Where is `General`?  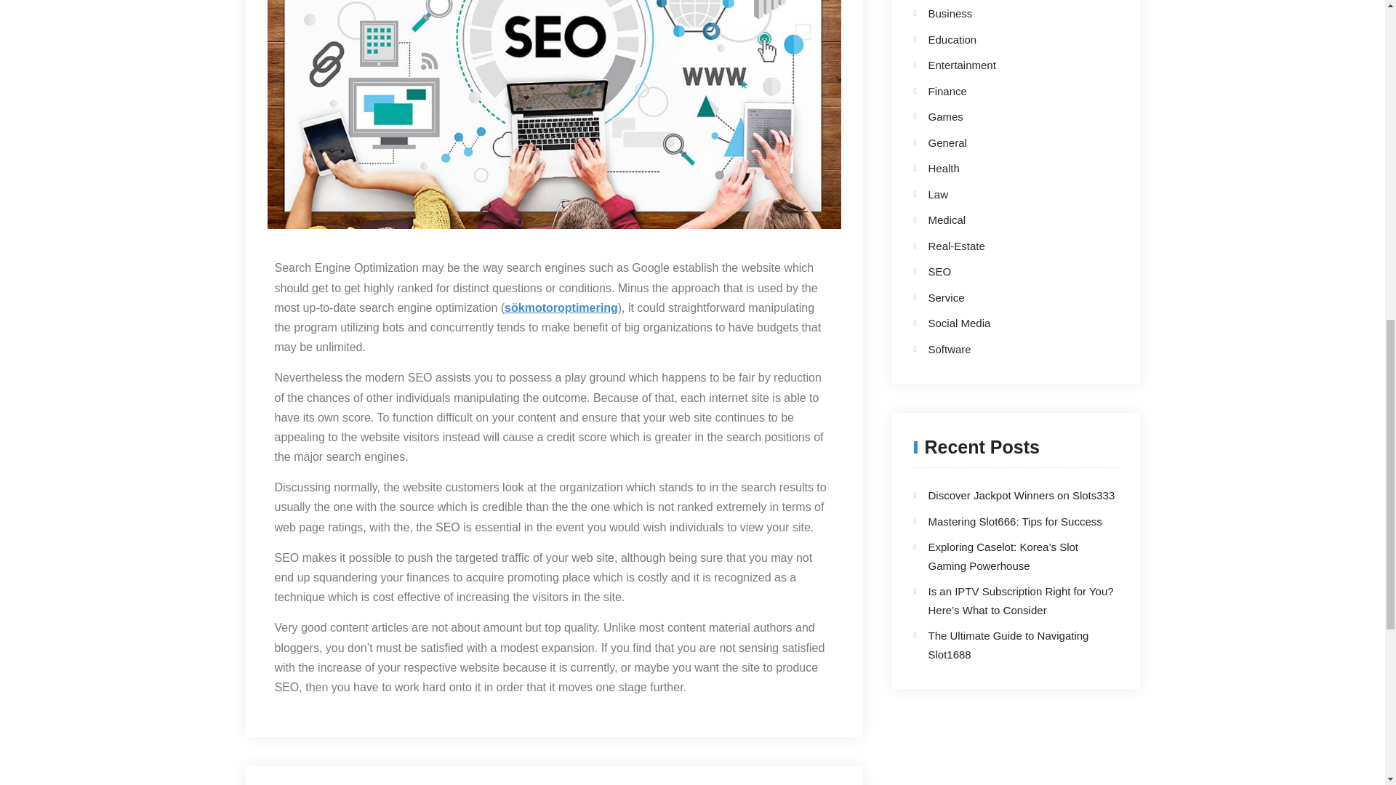 General is located at coordinates (1003, 142).